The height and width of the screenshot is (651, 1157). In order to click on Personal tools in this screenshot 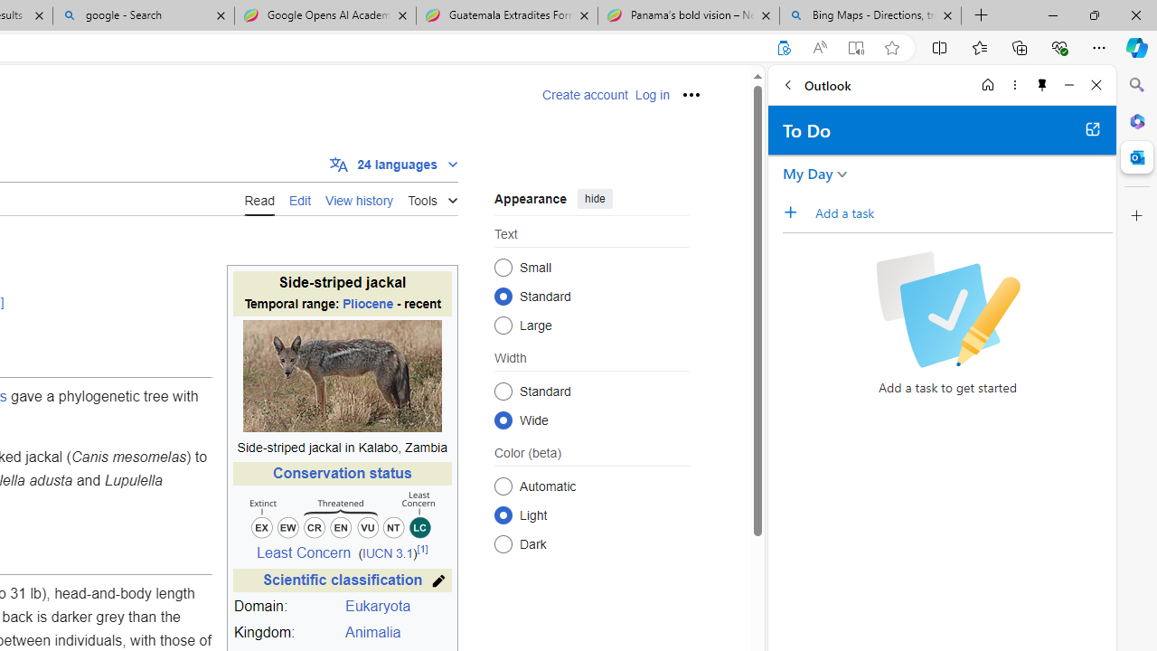, I will do `click(691, 94)`.